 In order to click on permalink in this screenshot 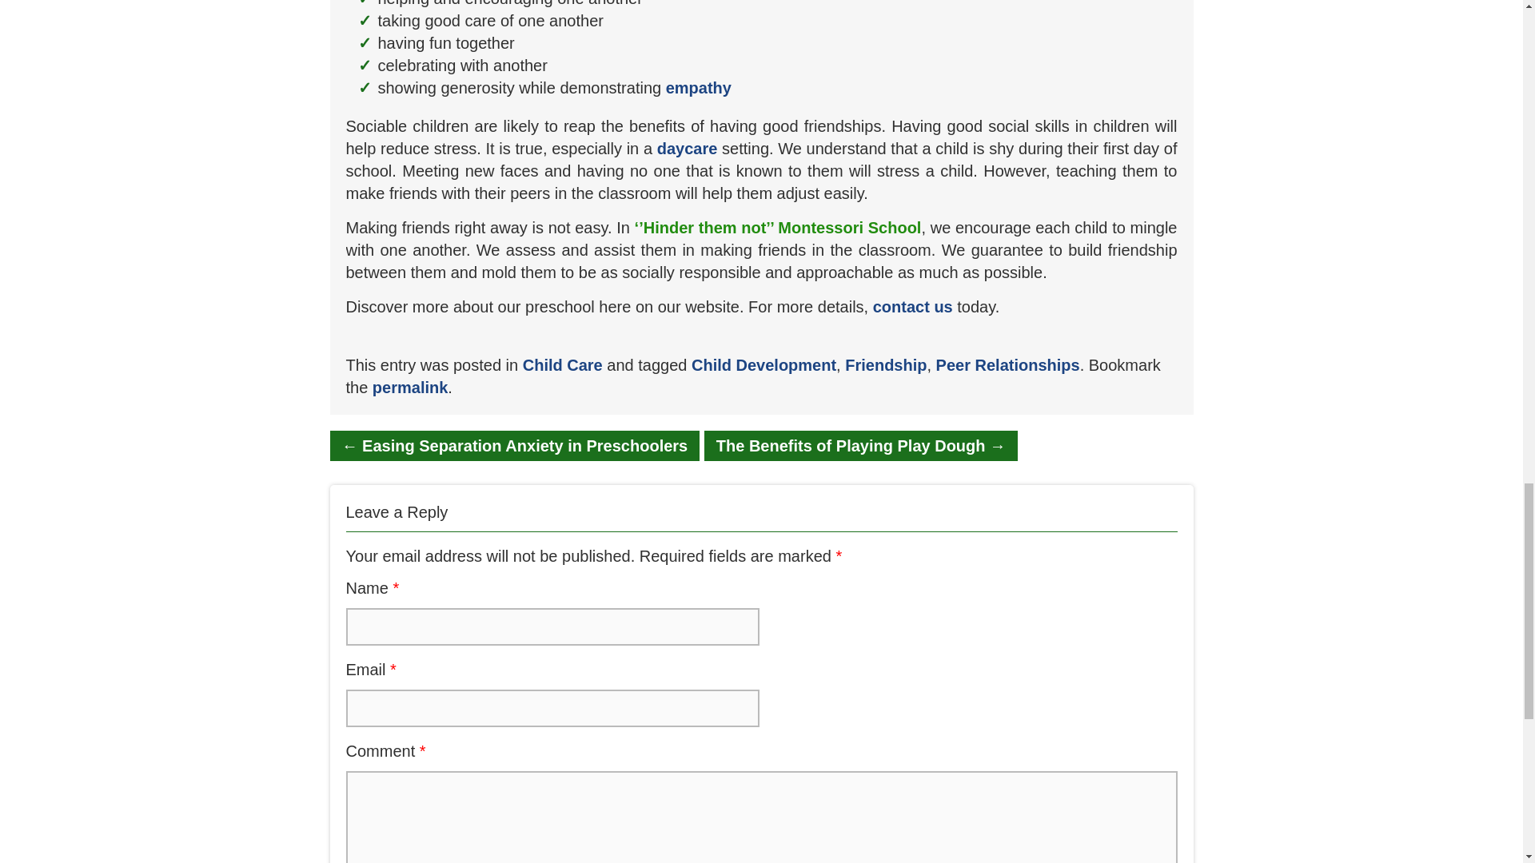, I will do `click(410, 387)`.